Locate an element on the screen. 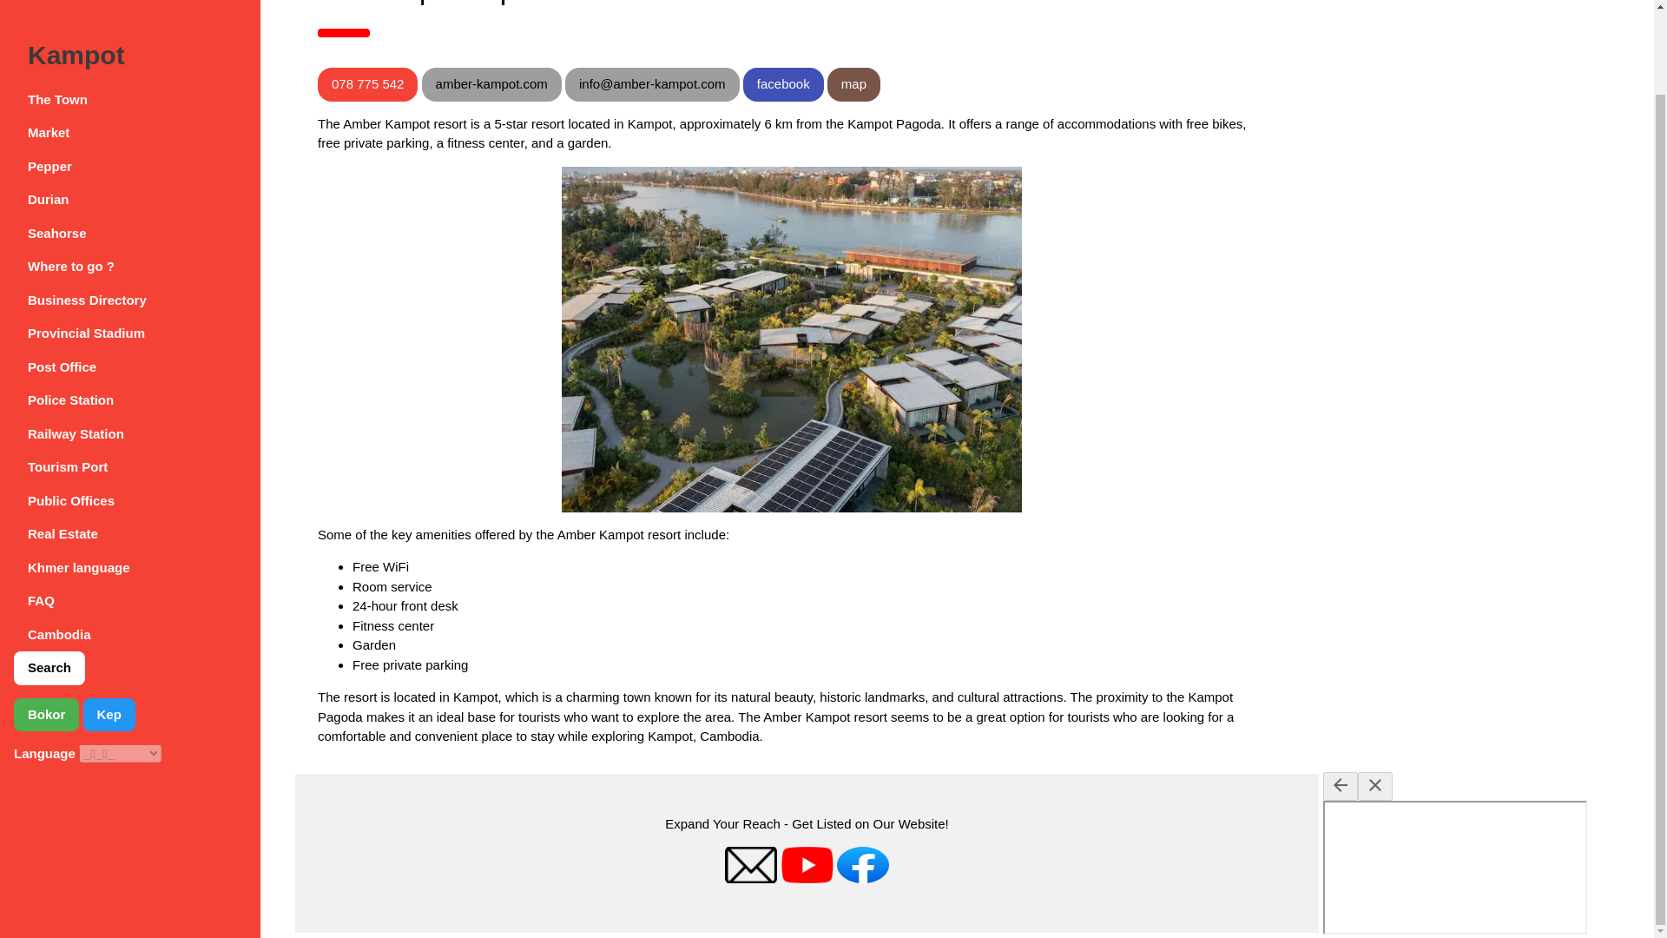 The image size is (1667, 938). Khmer language is located at coordinates (130, 476).